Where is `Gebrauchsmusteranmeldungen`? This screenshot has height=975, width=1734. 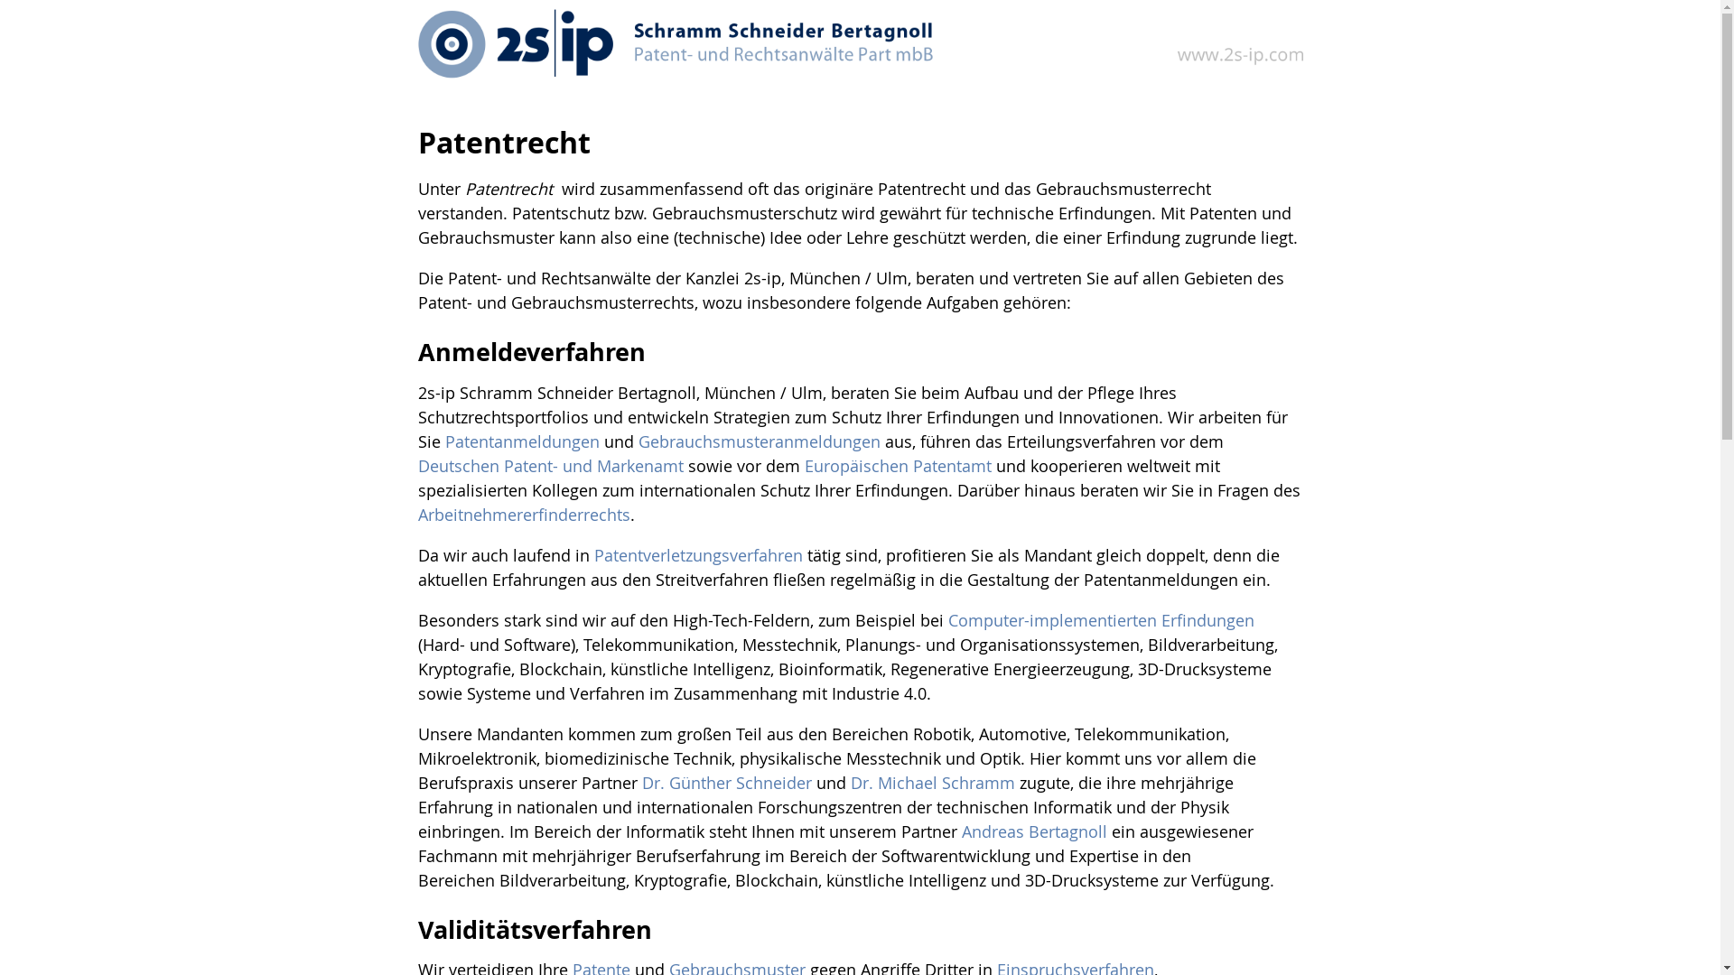
Gebrauchsmusteranmeldungen is located at coordinates (759, 441).